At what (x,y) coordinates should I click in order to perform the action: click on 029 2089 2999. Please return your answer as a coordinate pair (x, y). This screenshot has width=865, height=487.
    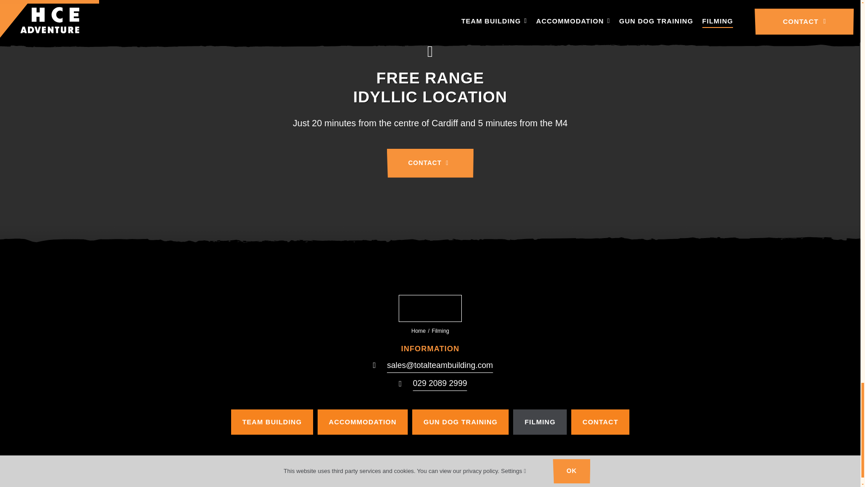
    Looking at the image, I should click on (440, 383).